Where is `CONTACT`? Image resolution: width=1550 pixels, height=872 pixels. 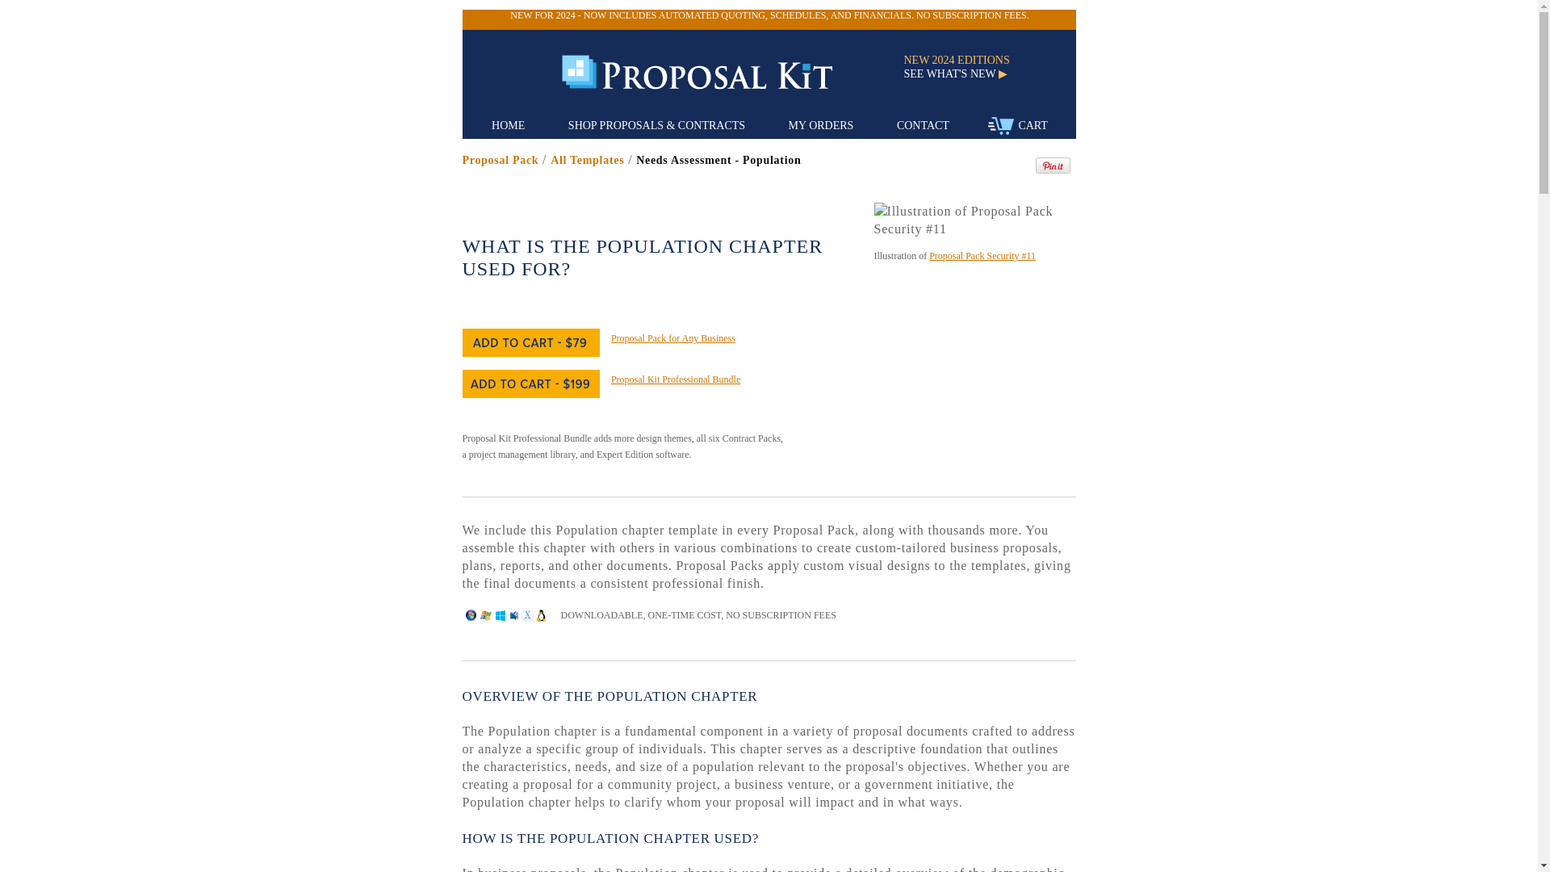 CONTACT is located at coordinates (923, 126).